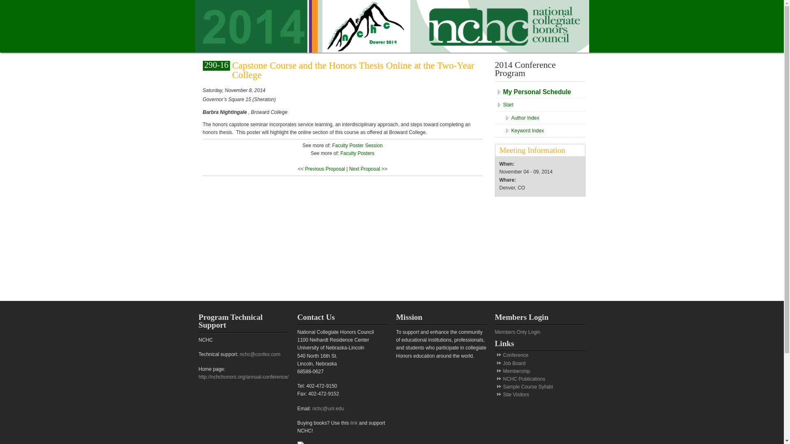  I want to click on Job Board, so click(513, 363).